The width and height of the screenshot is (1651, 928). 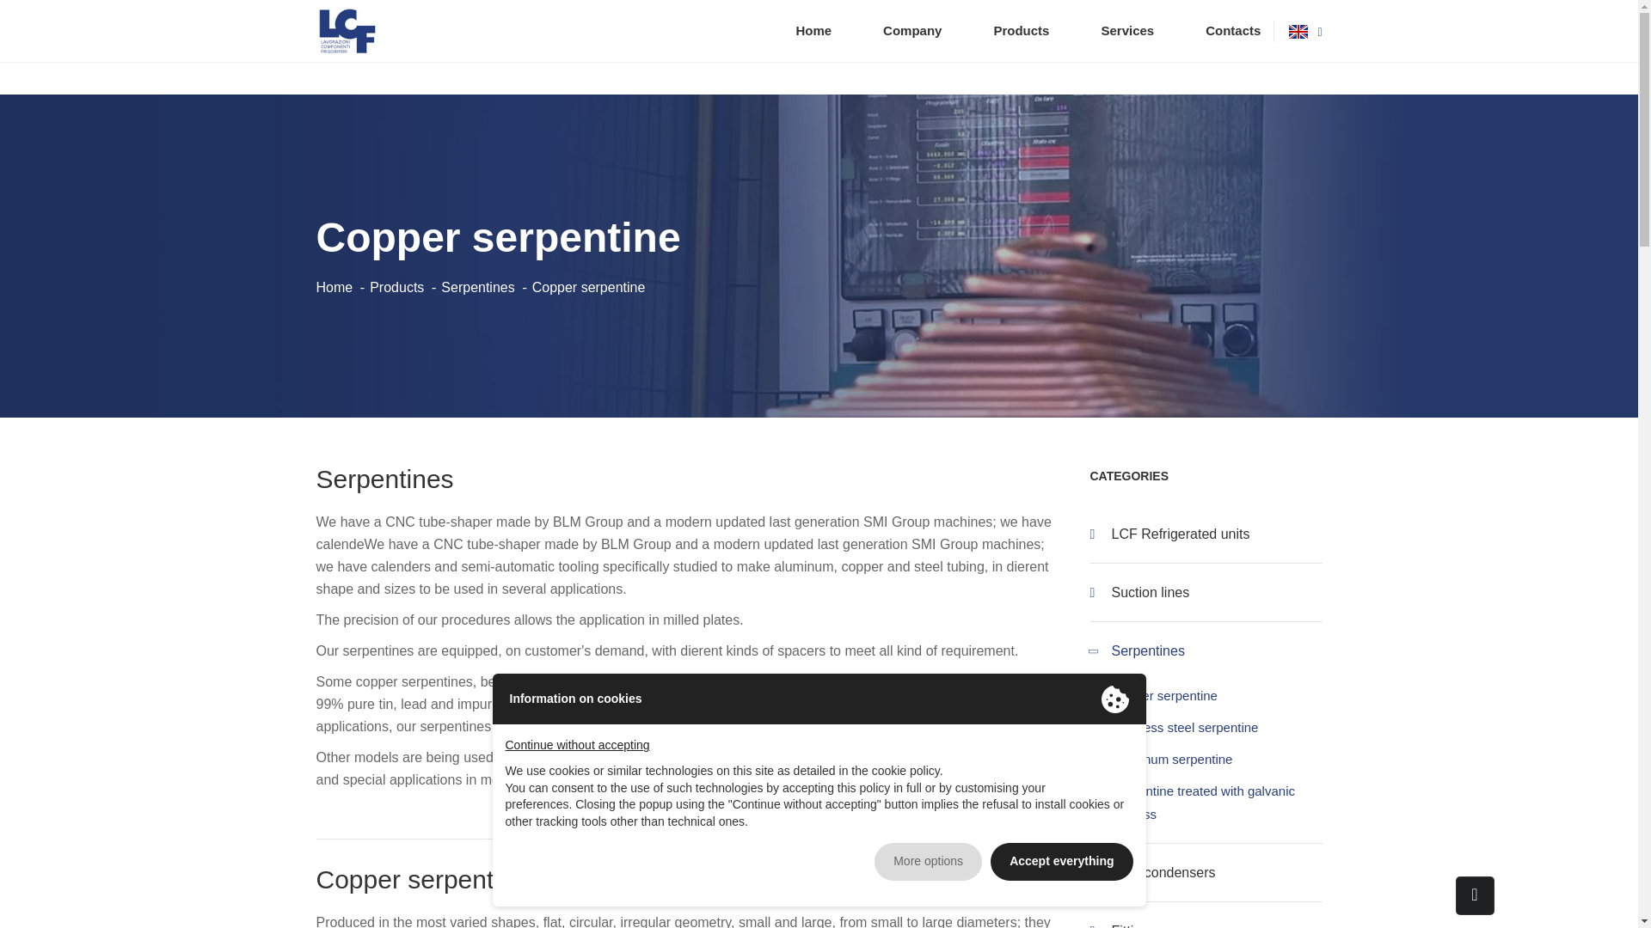 I want to click on Production of components for refrigeration, so click(x=911, y=31).